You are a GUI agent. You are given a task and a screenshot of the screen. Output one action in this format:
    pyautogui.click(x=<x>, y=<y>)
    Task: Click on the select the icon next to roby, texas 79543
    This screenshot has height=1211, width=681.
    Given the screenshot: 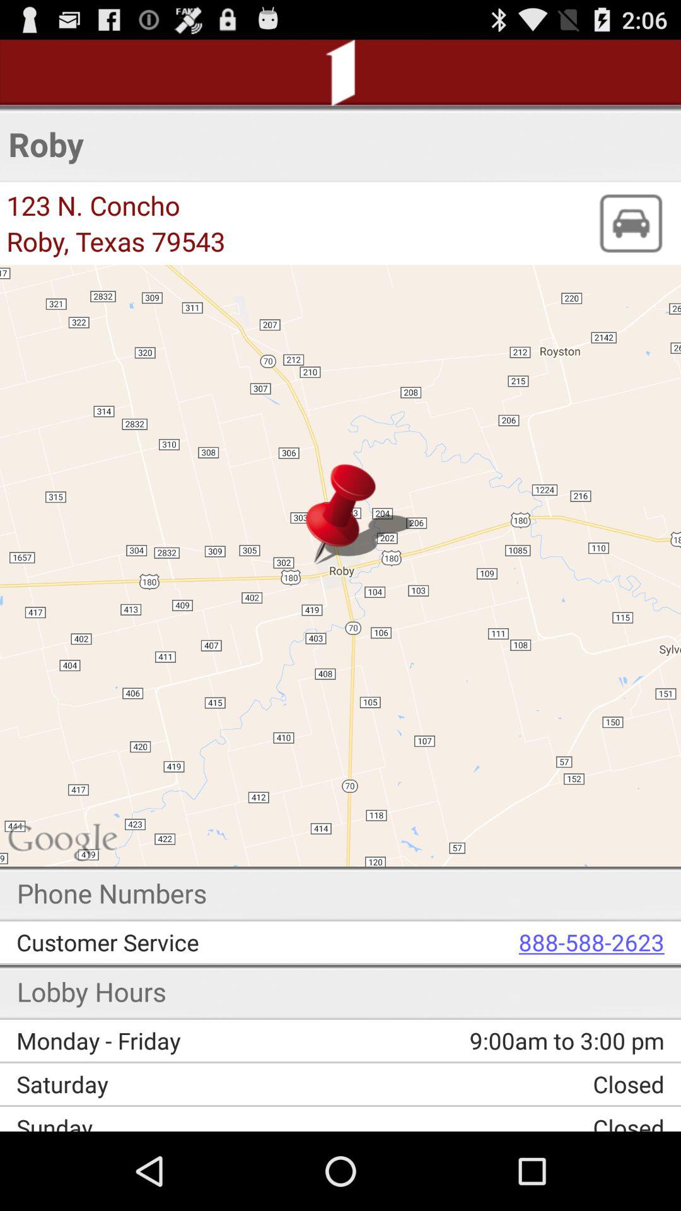 What is the action you would take?
    pyautogui.click(x=630, y=223)
    